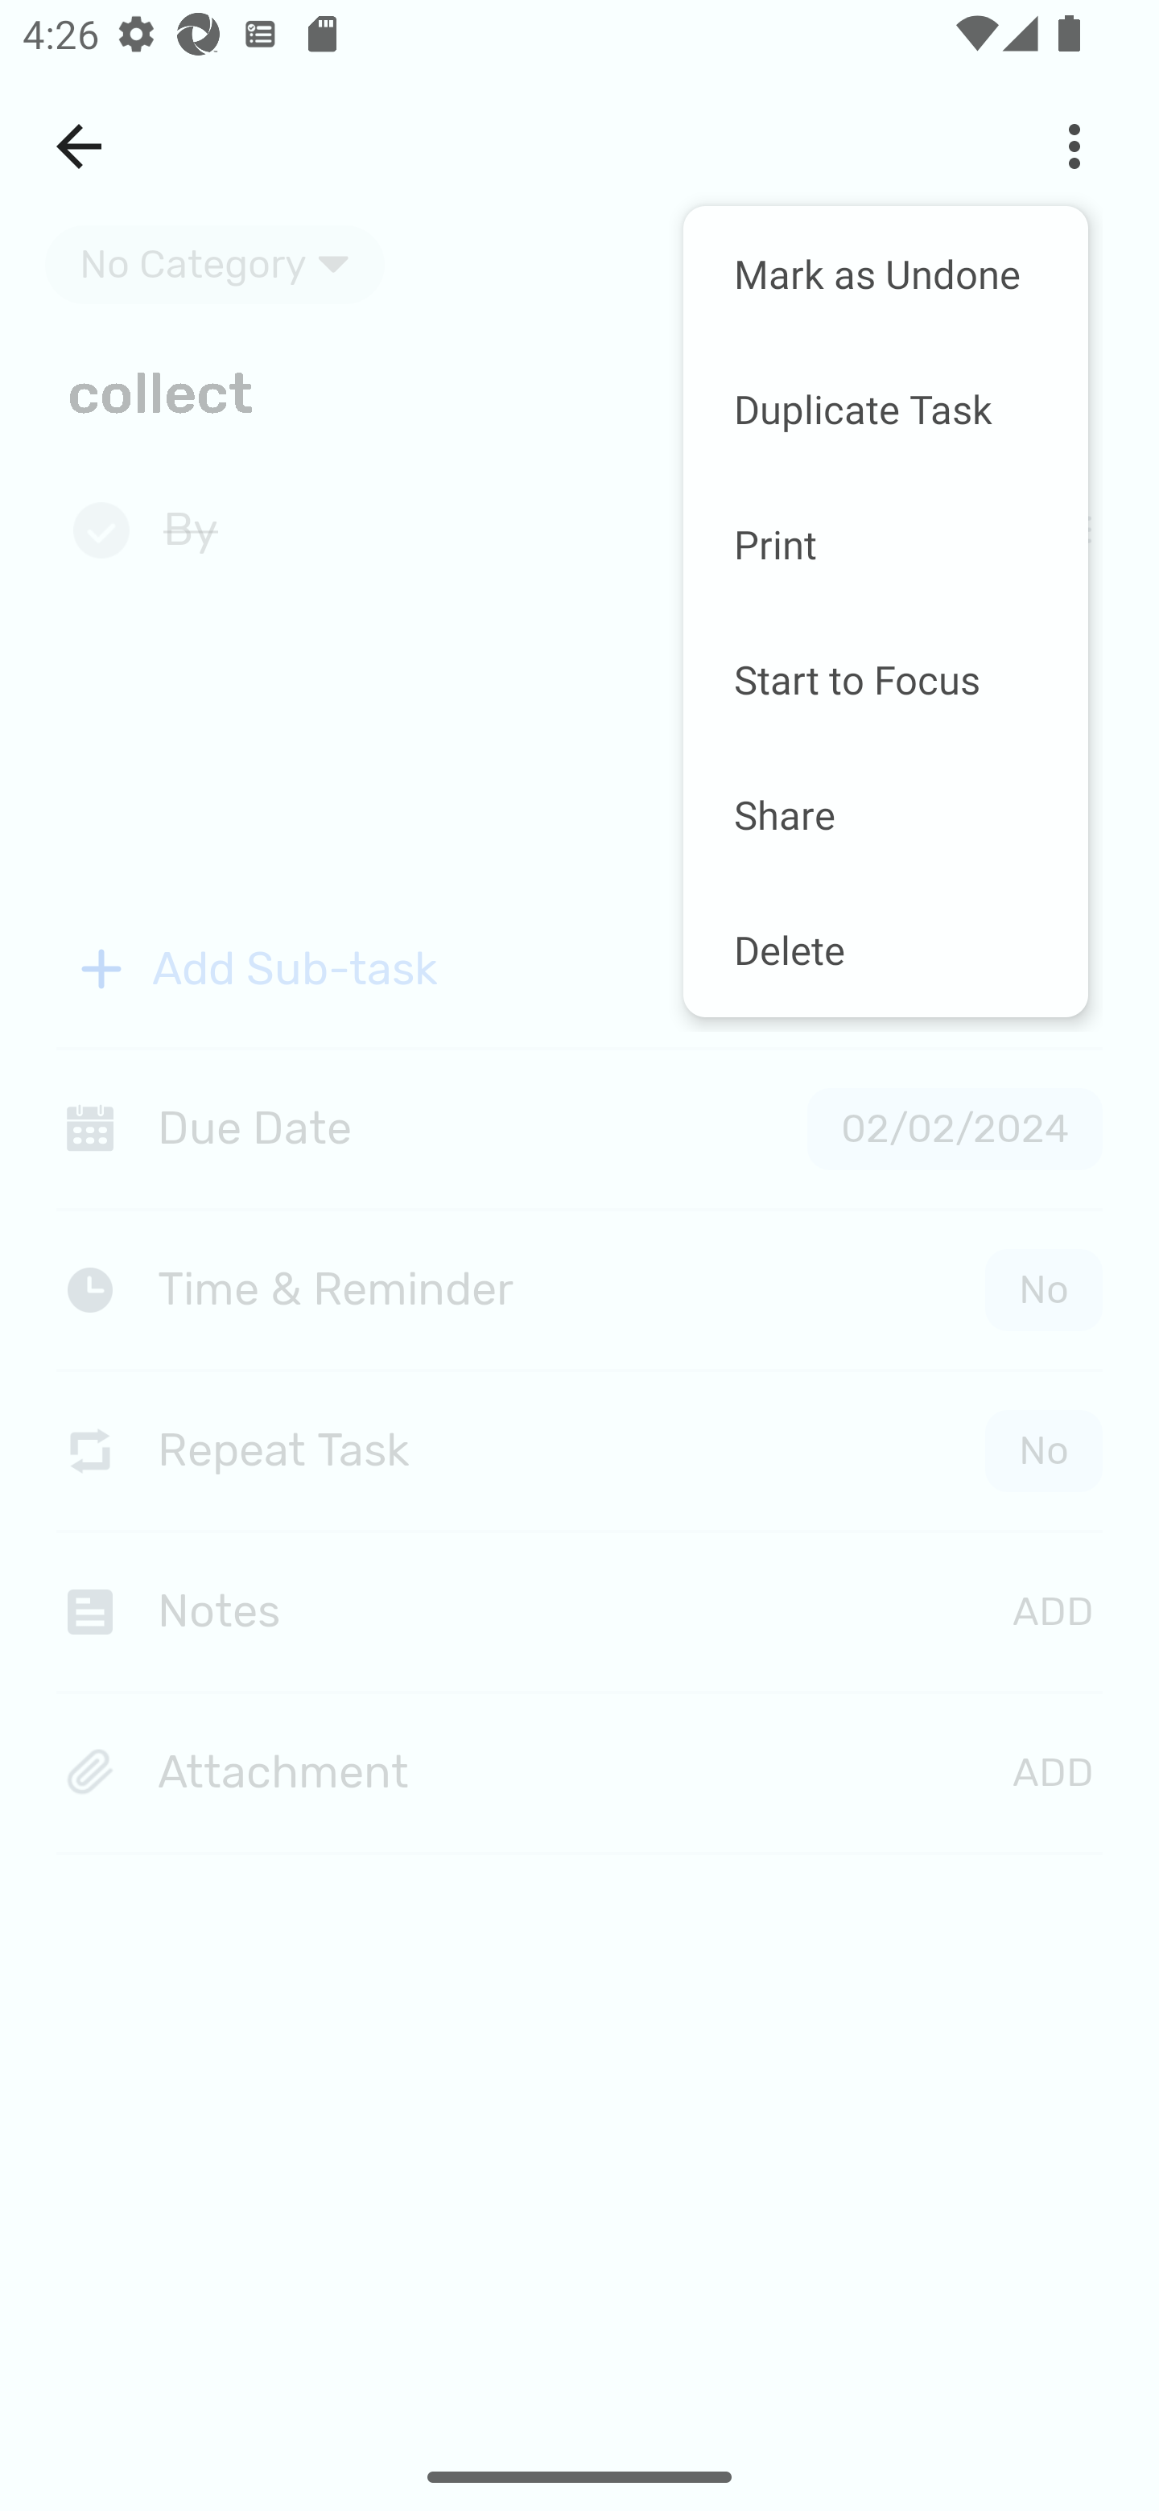 The image size is (1159, 2511). Describe the element at coordinates (885, 813) in the screenshot. I see `Share` at that location.